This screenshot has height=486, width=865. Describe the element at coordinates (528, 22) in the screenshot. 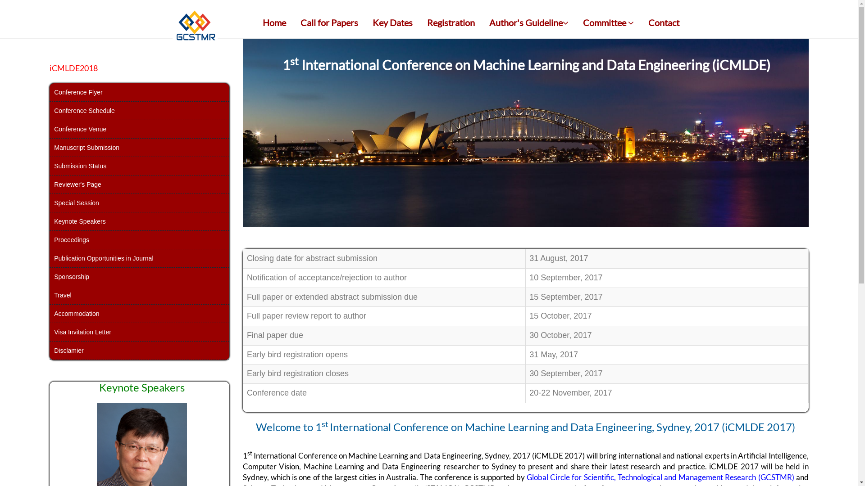

I see `Author's Guideline` at that location.